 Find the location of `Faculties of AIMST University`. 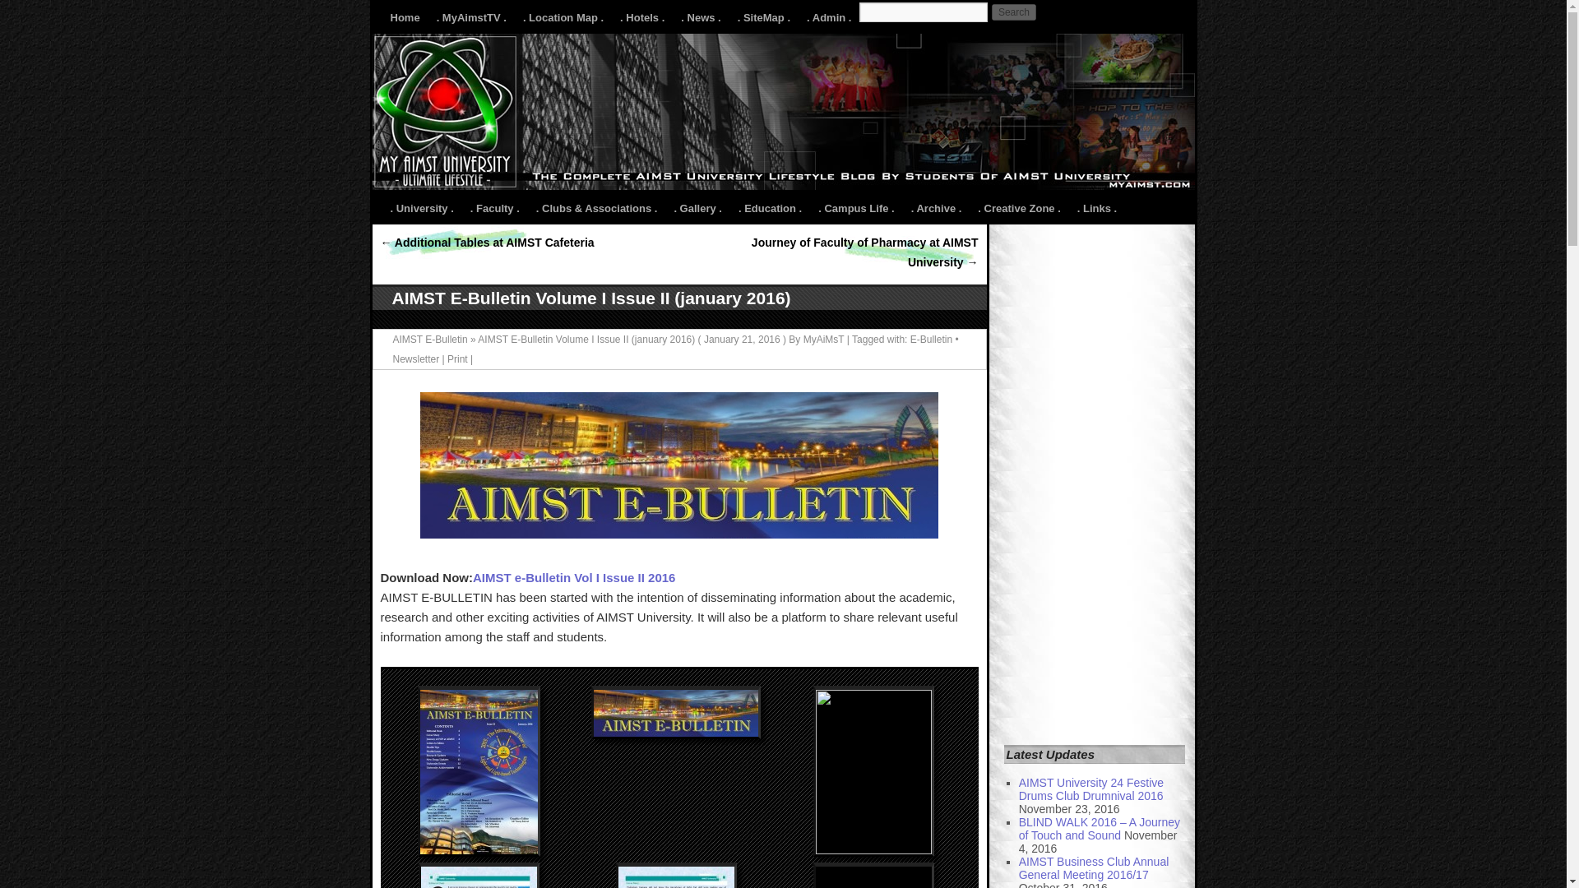

Faculties of AIMST University is located at coordinates (495, 209).